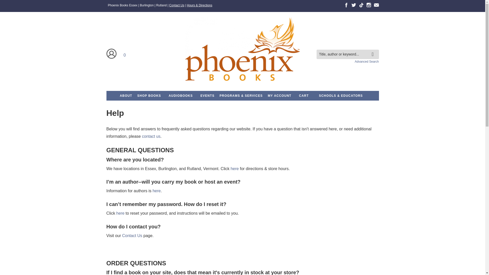  Describe the element at coordinates (347, 54) in the screenshot. I see `Title, author or keyword...` at that location.